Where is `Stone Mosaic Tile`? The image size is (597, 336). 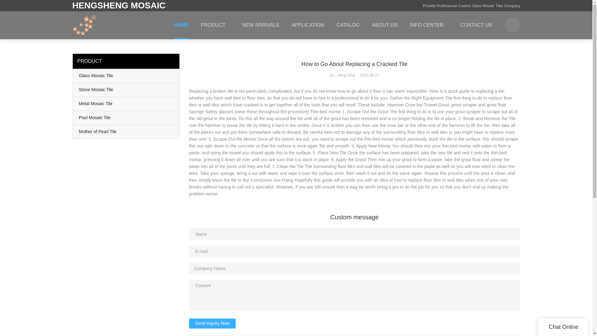 Stone Mosaic Tile is located at coordinates (126, 90).